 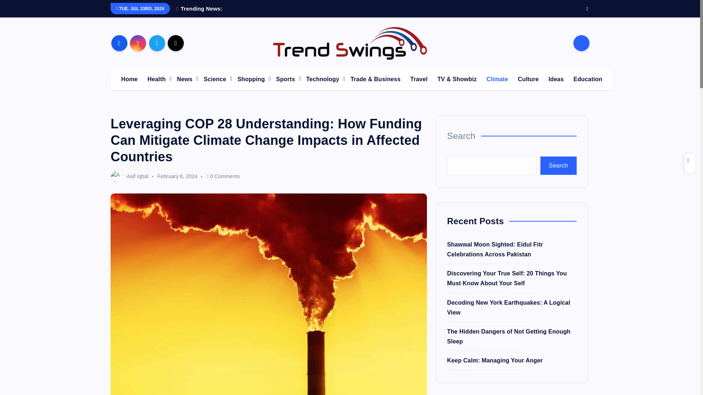 I want to click on Science, so click(x=215, y=79).